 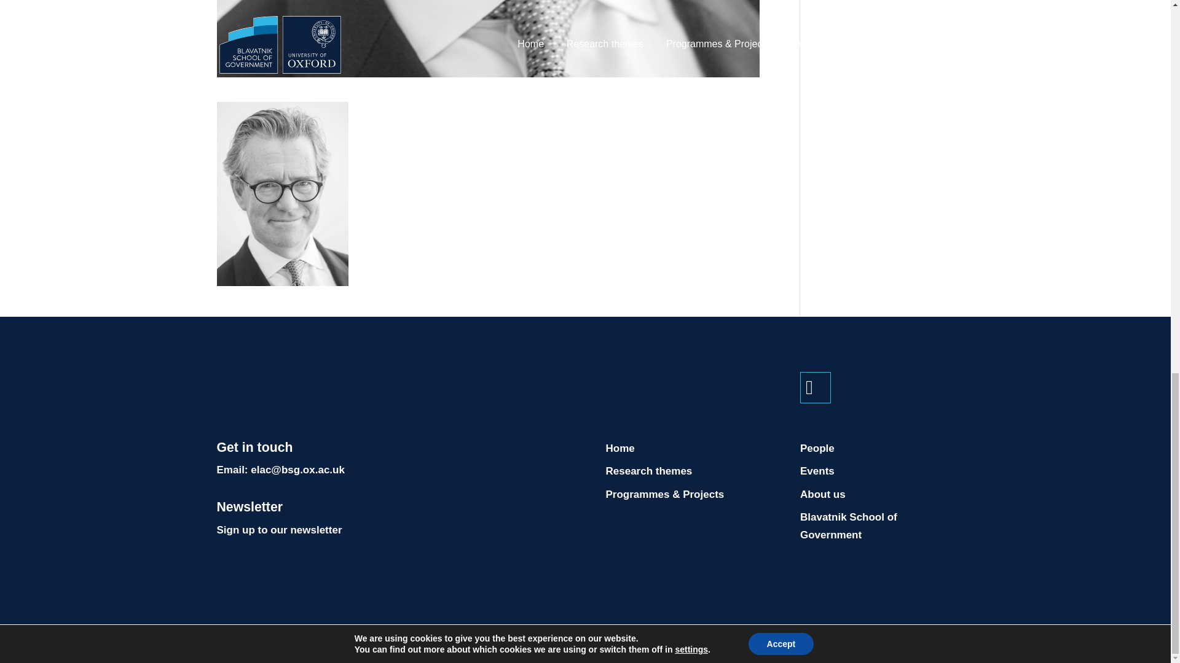 I want to click on About us, so click(x=822, y=494).